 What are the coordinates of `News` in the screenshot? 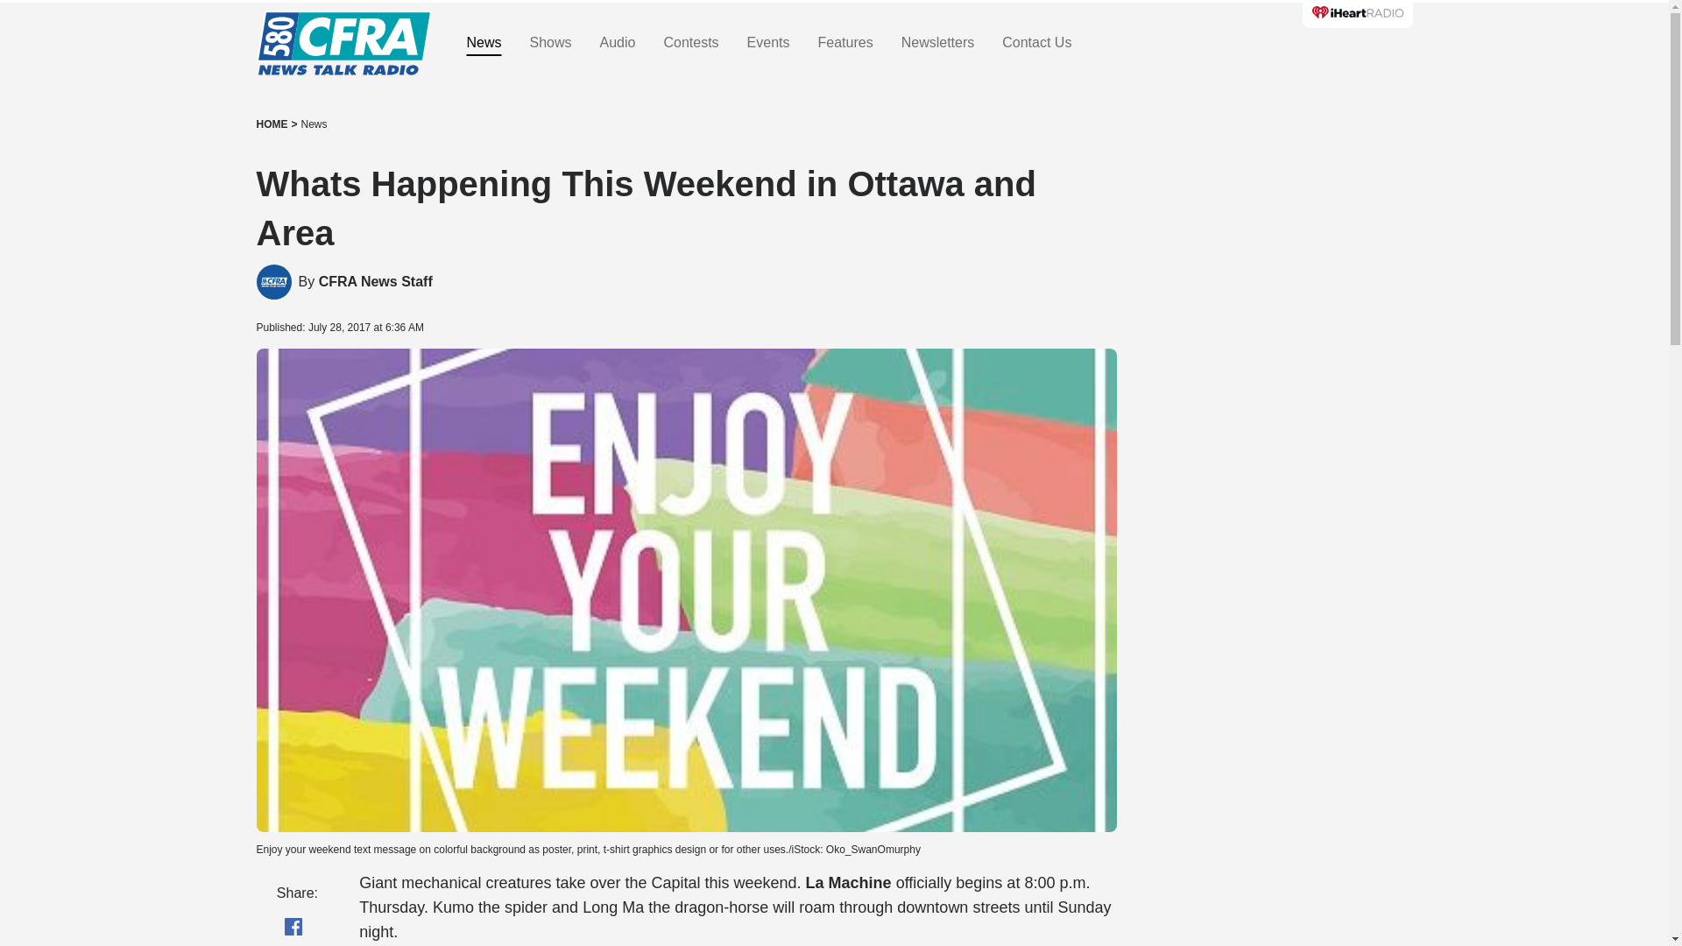 It's located at (314, 124).